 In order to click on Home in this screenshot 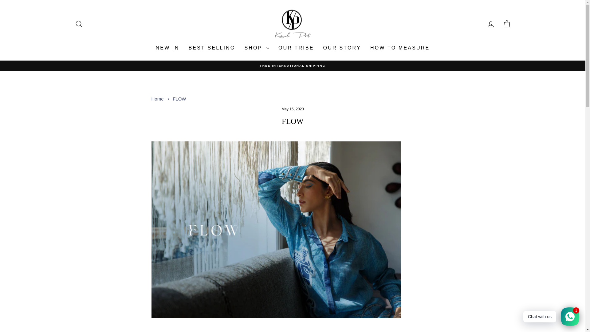, I will do `click(157, 99)`.